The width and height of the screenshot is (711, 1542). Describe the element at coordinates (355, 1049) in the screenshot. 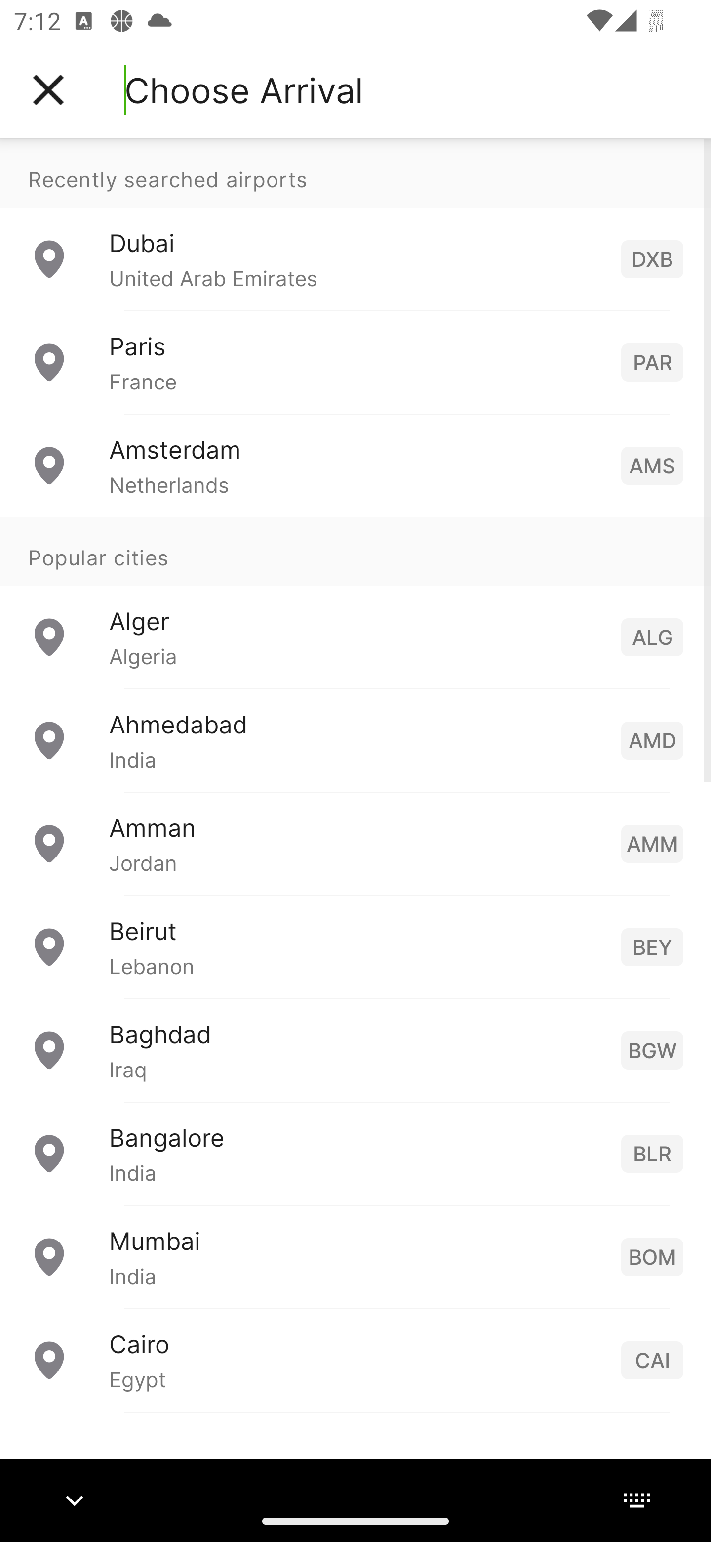

I see `Baghdad Iraq BGW` at that location.